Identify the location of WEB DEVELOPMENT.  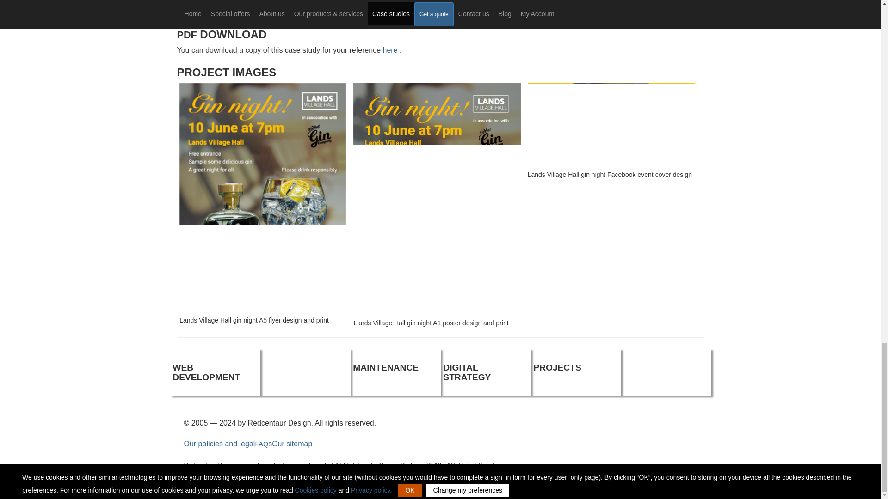
(206, 372).